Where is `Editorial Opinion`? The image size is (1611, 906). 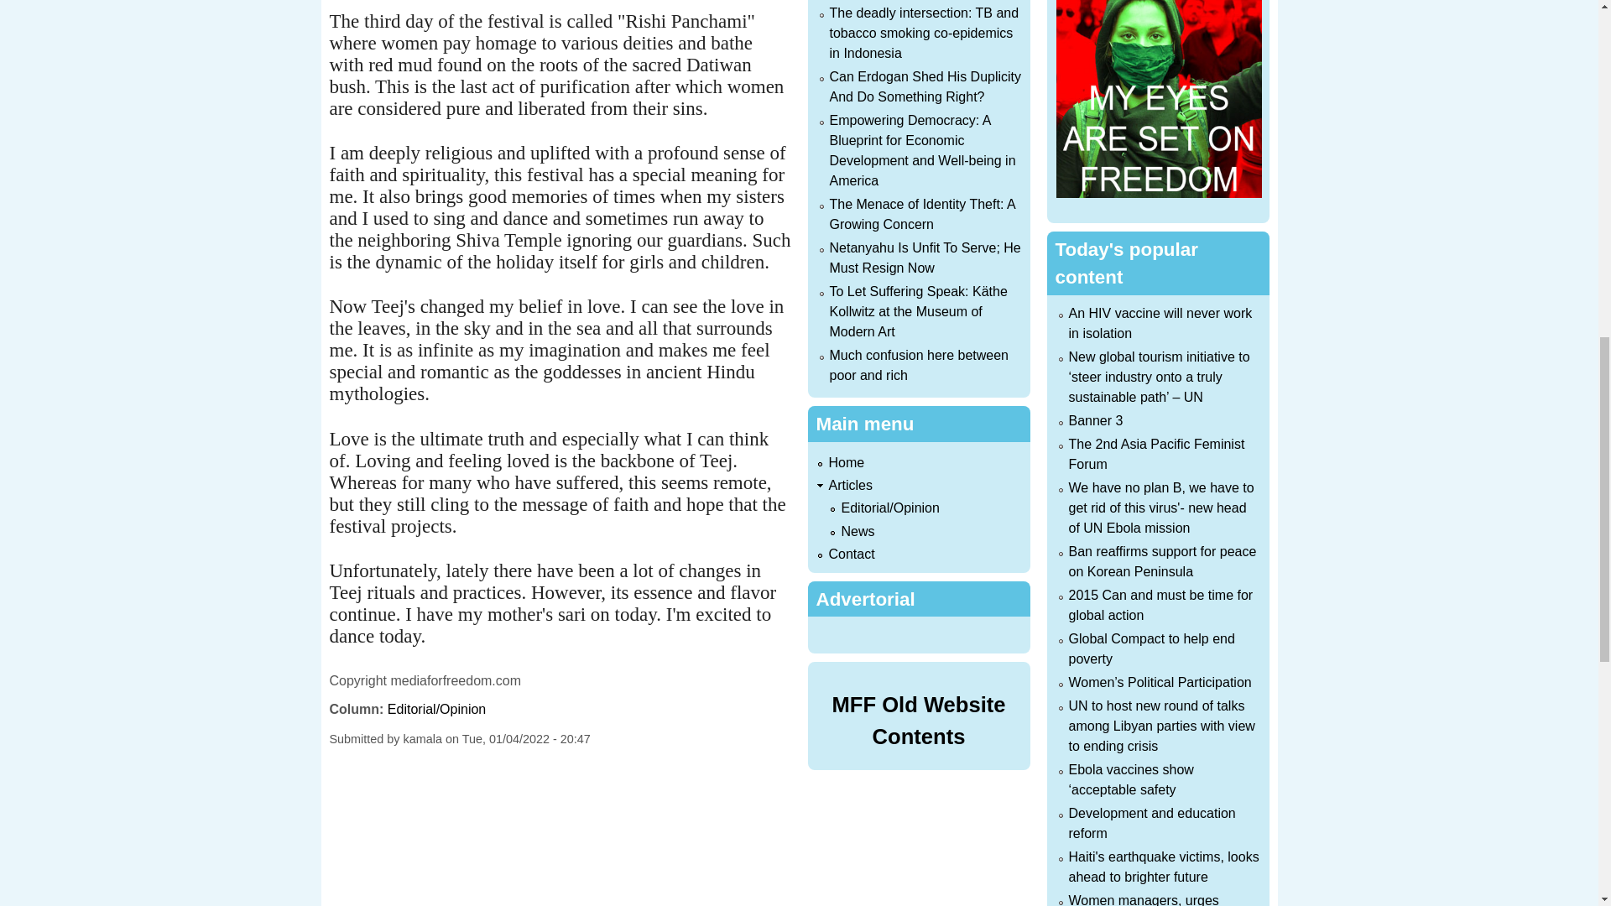
Editorial Opinion is located at coordinates (889, 508).